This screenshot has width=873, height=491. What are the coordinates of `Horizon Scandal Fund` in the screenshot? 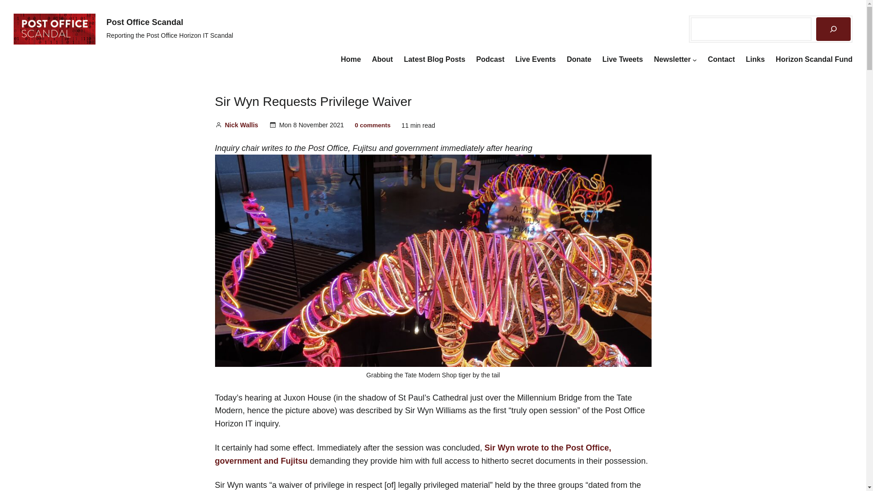 It's located at (814, 59).